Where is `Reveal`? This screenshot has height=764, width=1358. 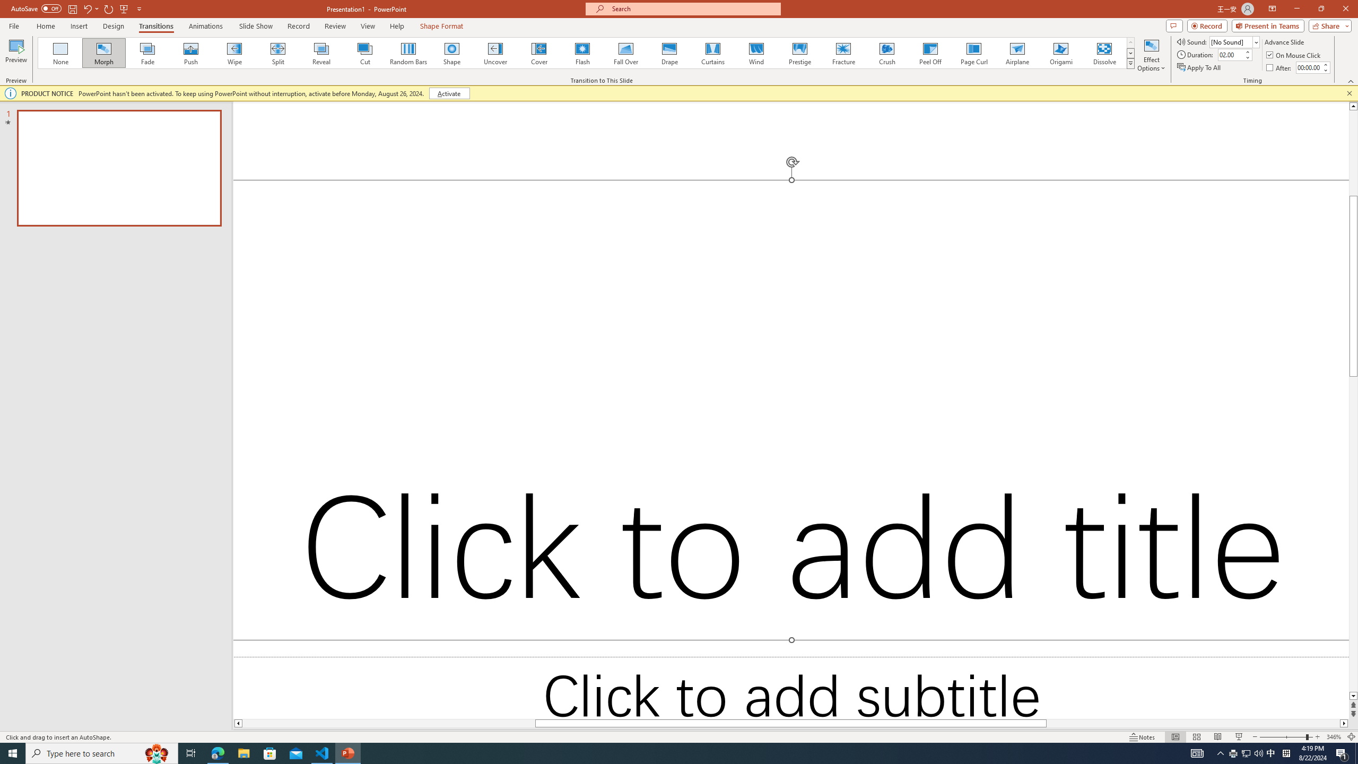
Reveal is located at coordinates (321, 53).